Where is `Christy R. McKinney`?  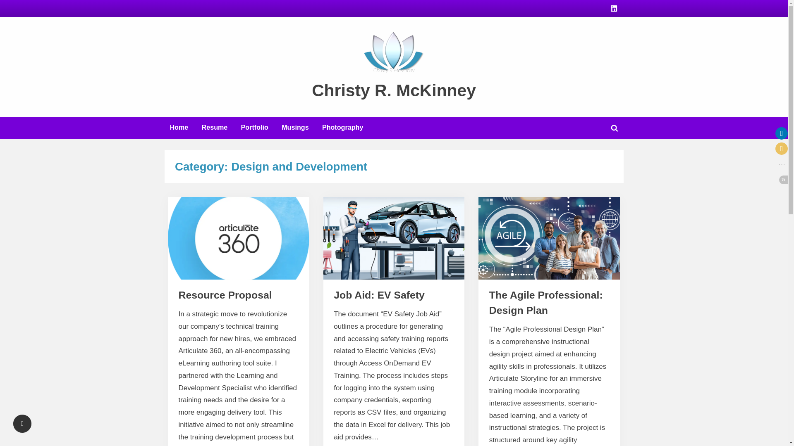 Christy R. McKinney is located at coordinates (394, 90).